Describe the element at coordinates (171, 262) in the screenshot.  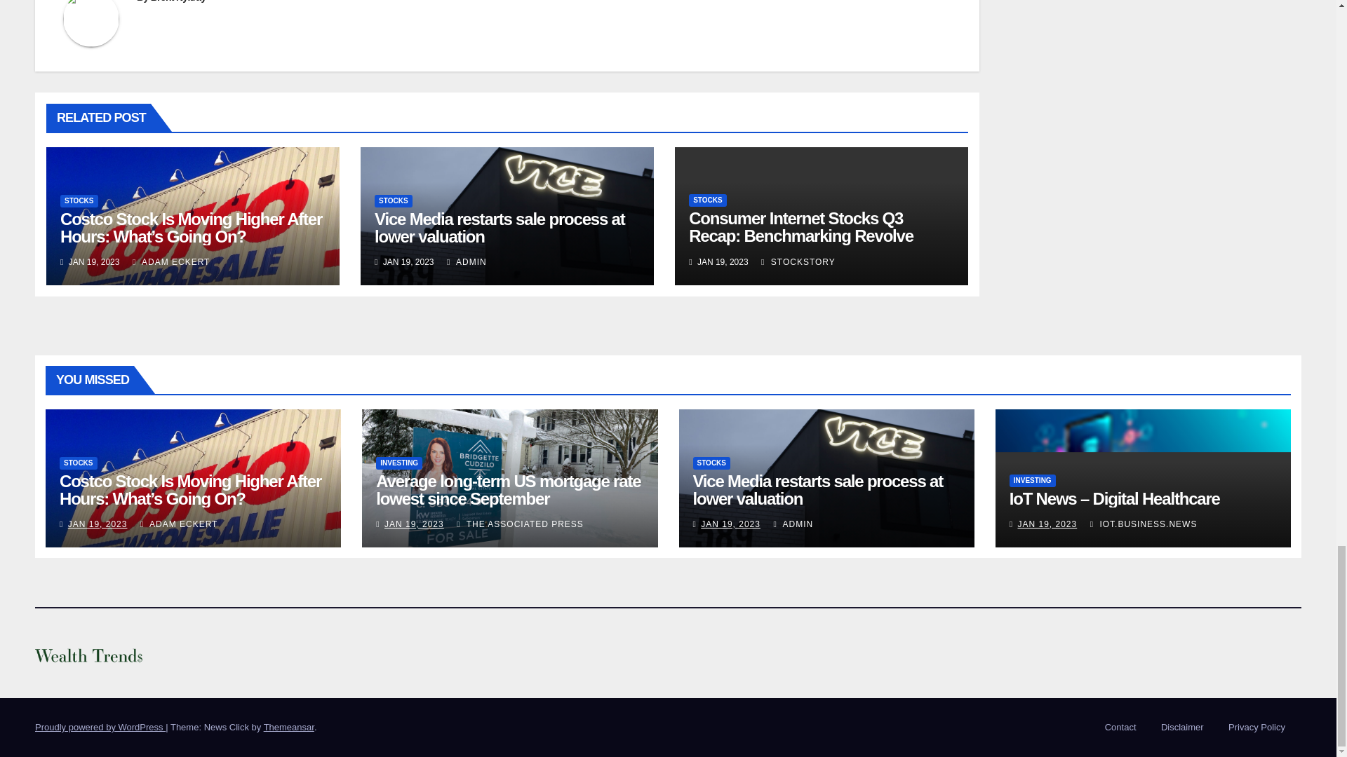
I see `ADAM ECKERT` at that location.